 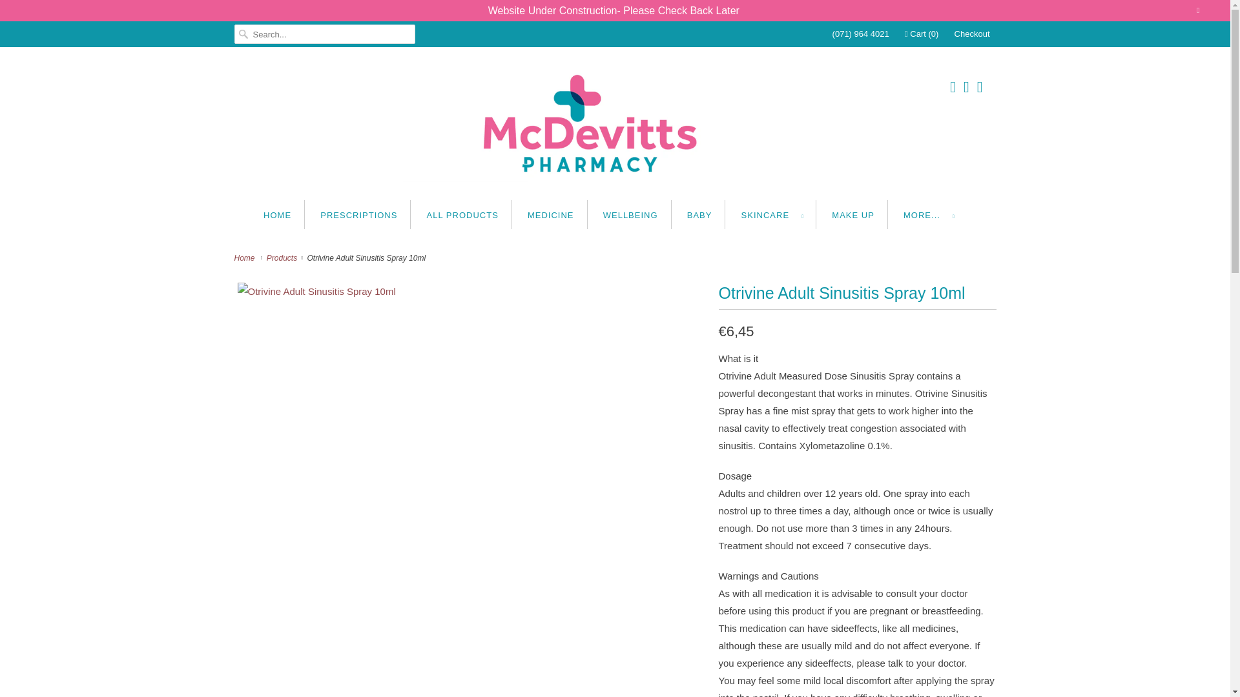 What do you see at coordinates (245, 258) in the screenshot?
I see `Mc Devitt's Pharmacy` at bounding box center [245, 258].